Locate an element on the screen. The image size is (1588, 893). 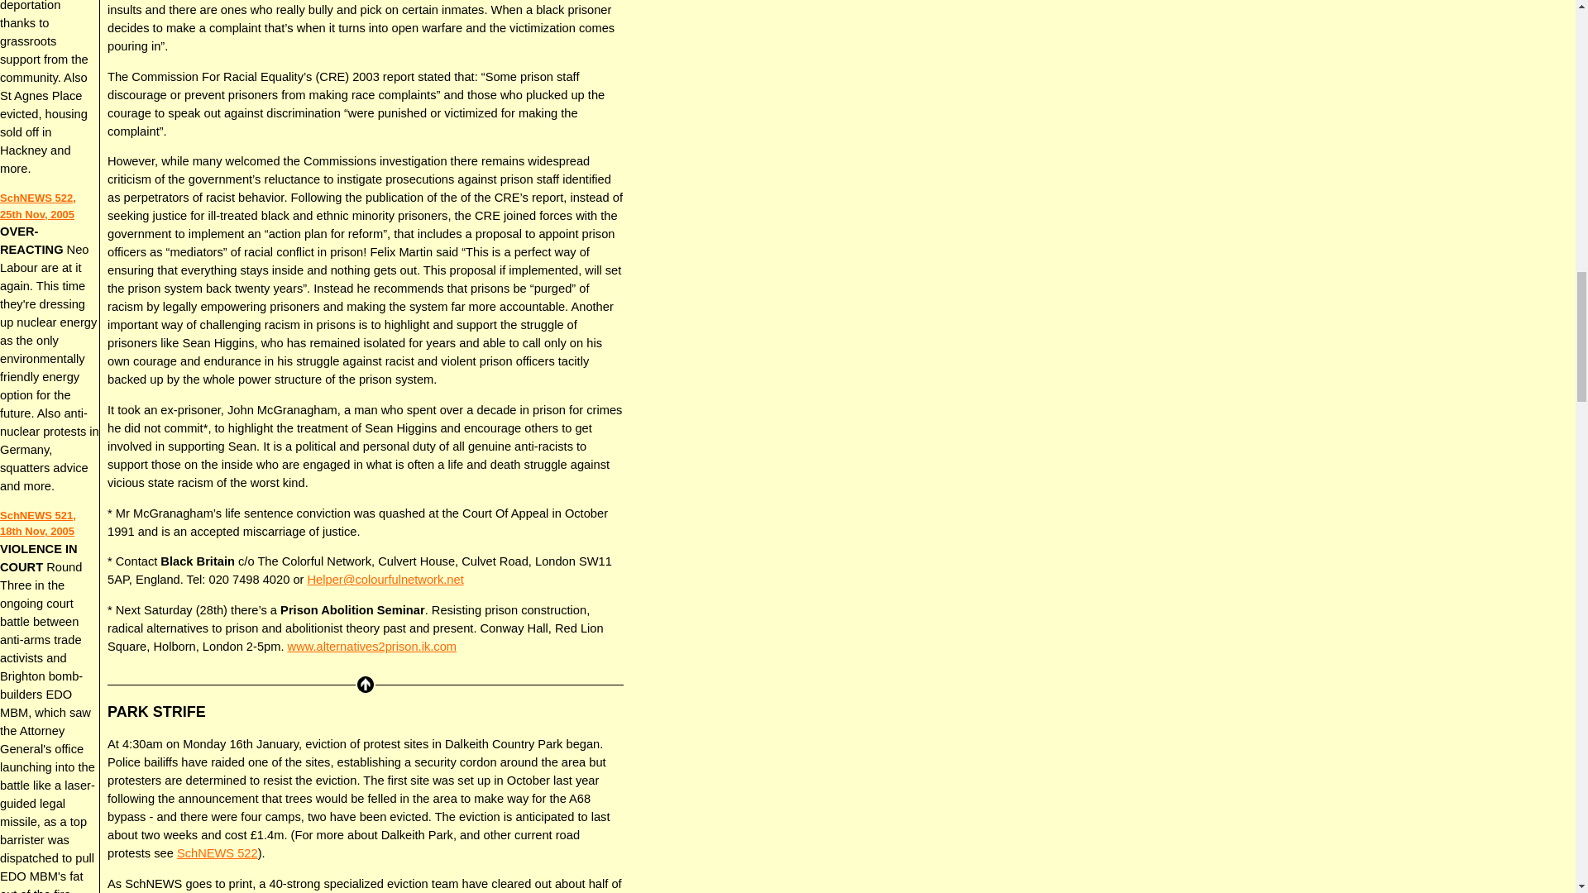
SchNEWS 522, 25th Nov, 2005 is located at coordinates (38, 206).